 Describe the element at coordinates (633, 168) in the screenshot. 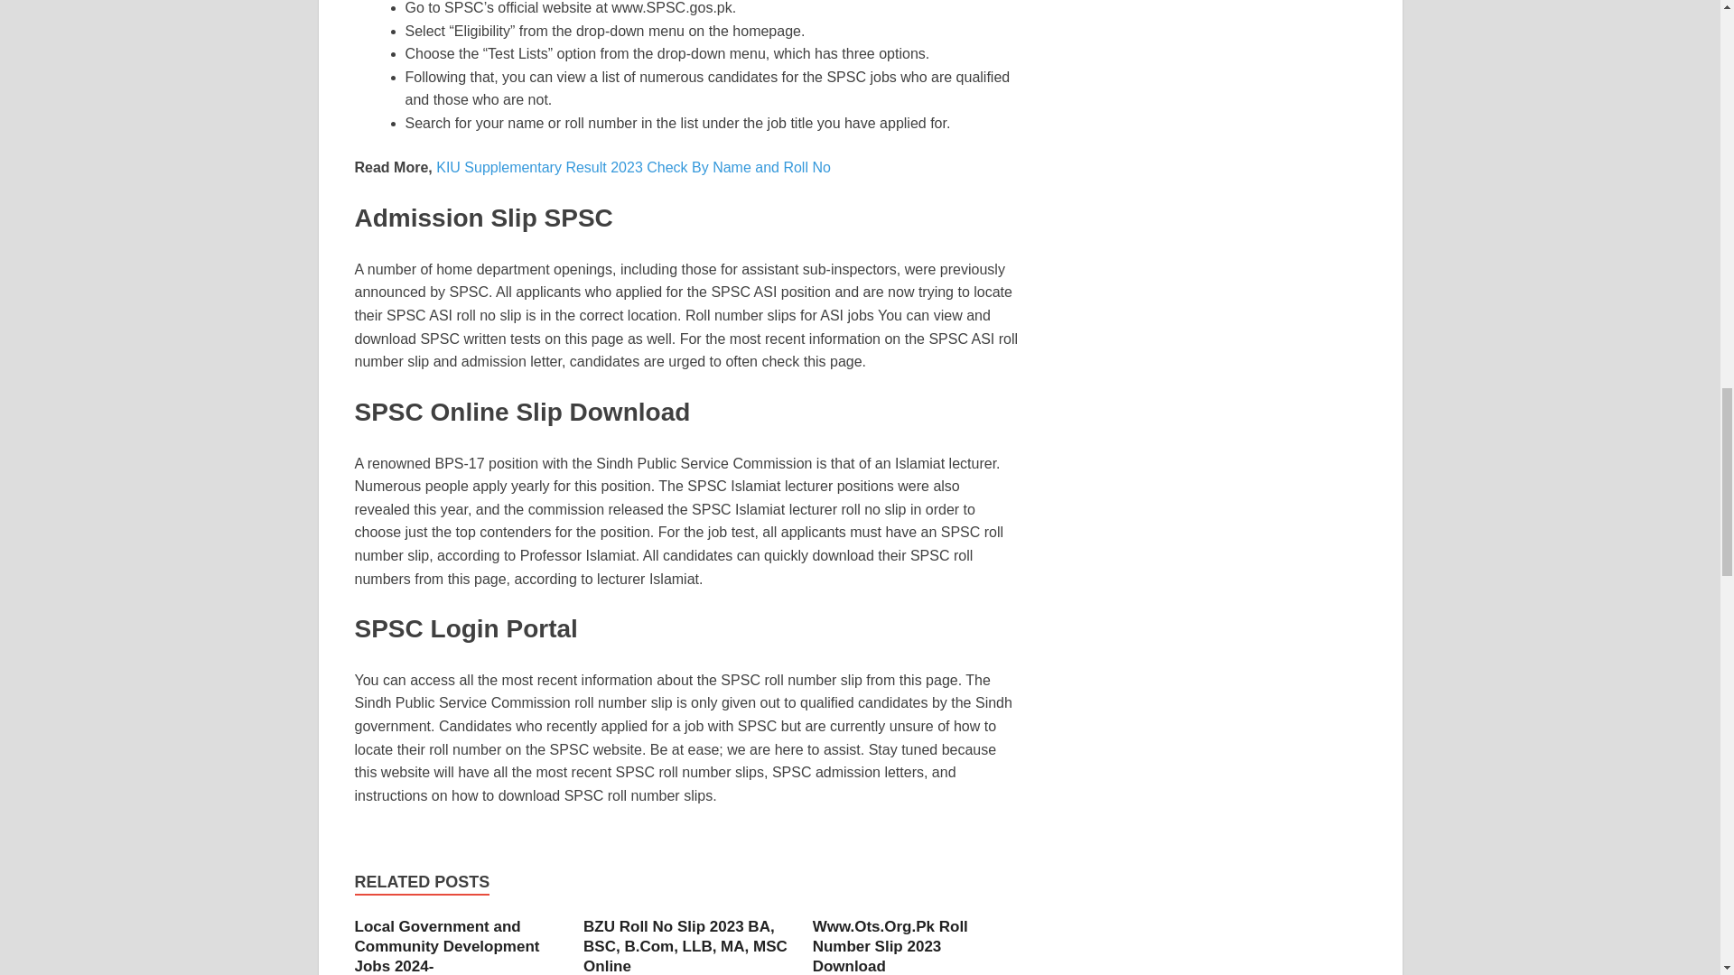

I see `KIU Supplementary Result 2023 Check By Name and Roll No` at that location.